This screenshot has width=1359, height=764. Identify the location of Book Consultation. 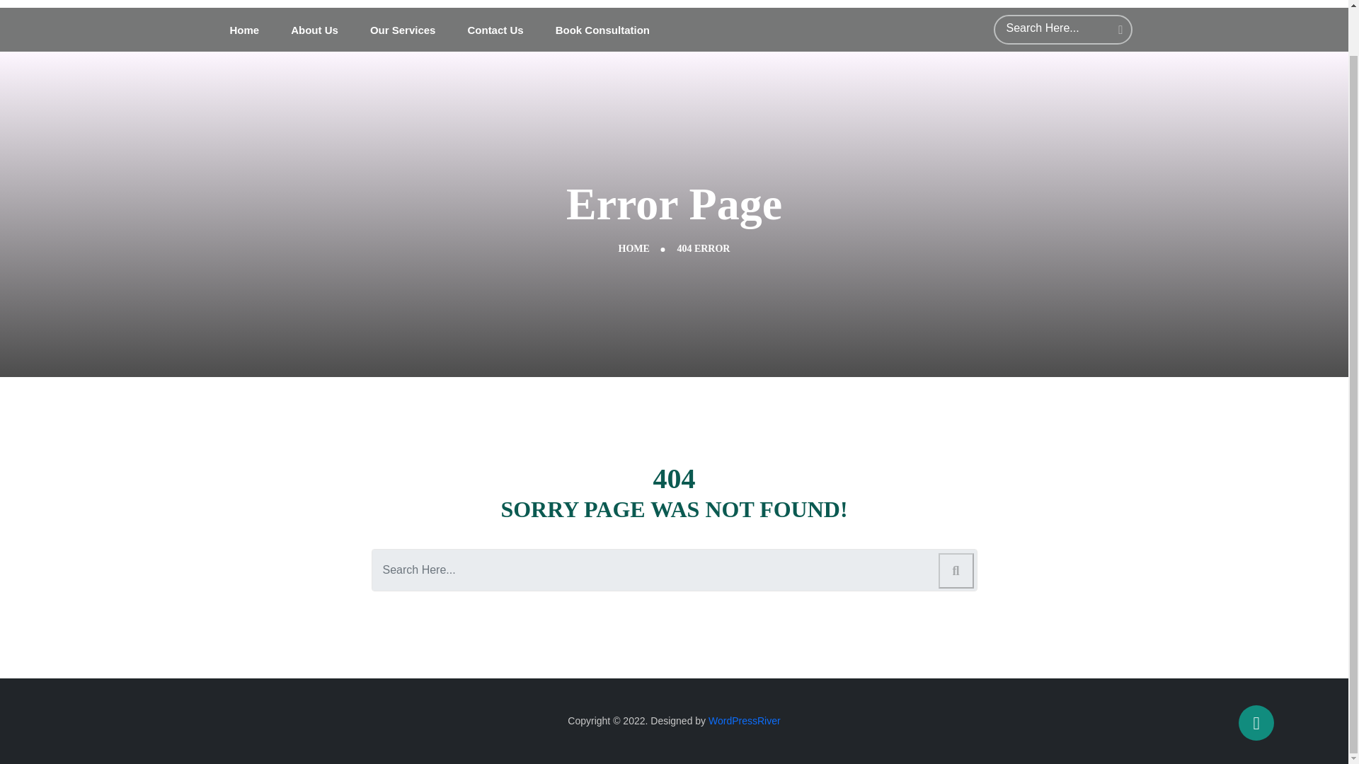
(602, 30).